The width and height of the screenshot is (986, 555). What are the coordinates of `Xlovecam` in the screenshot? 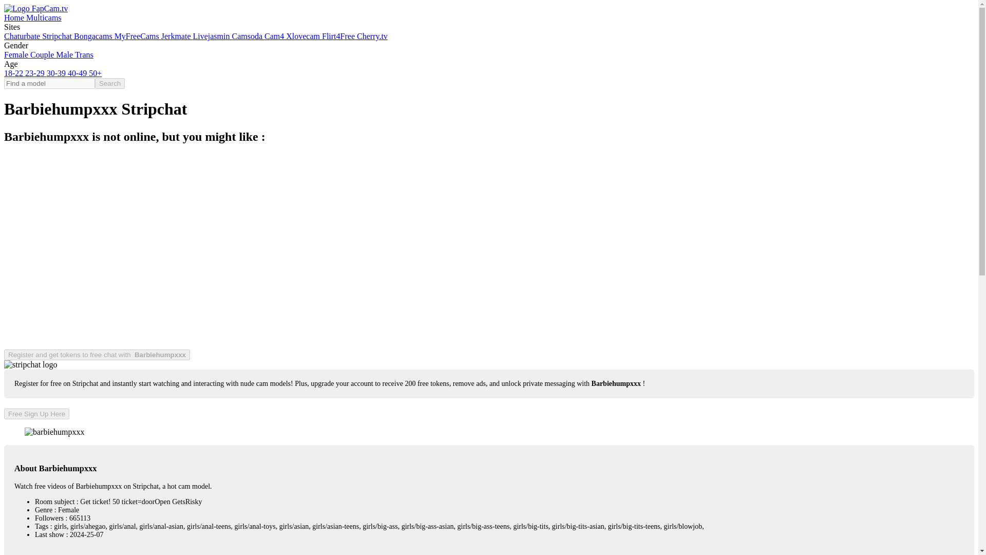 It's located at (304, 36).